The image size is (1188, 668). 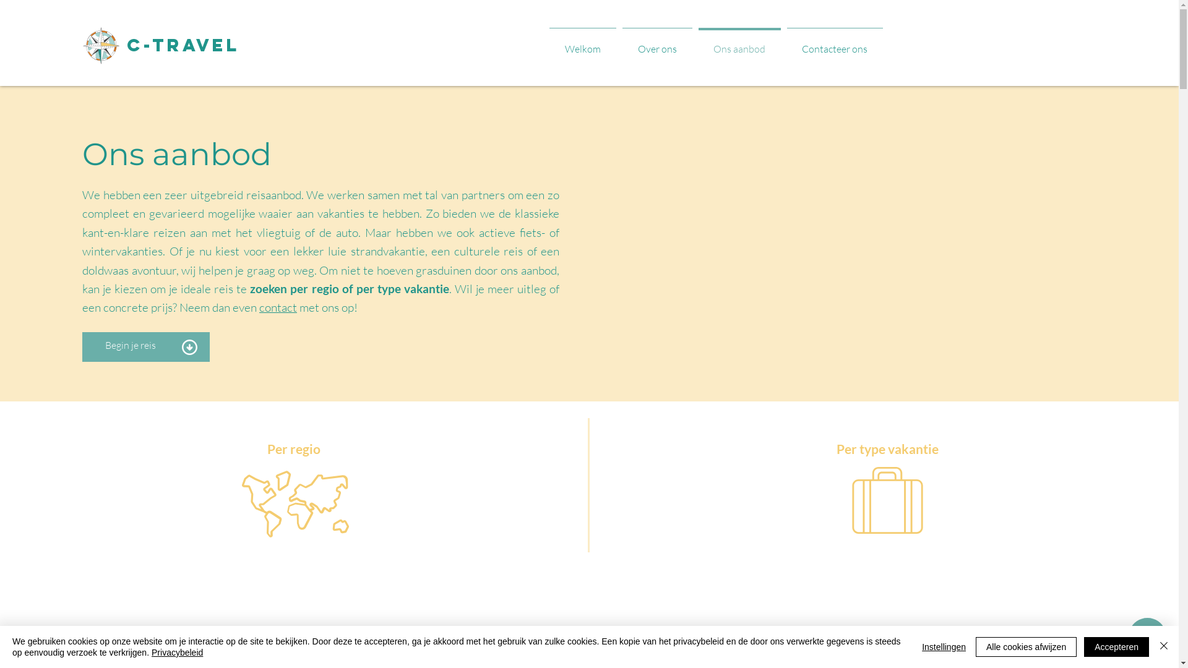 What do you see at coordinates (582, 43) in the screenshot?
I see `Welkom` at bounding box center [582, 43].